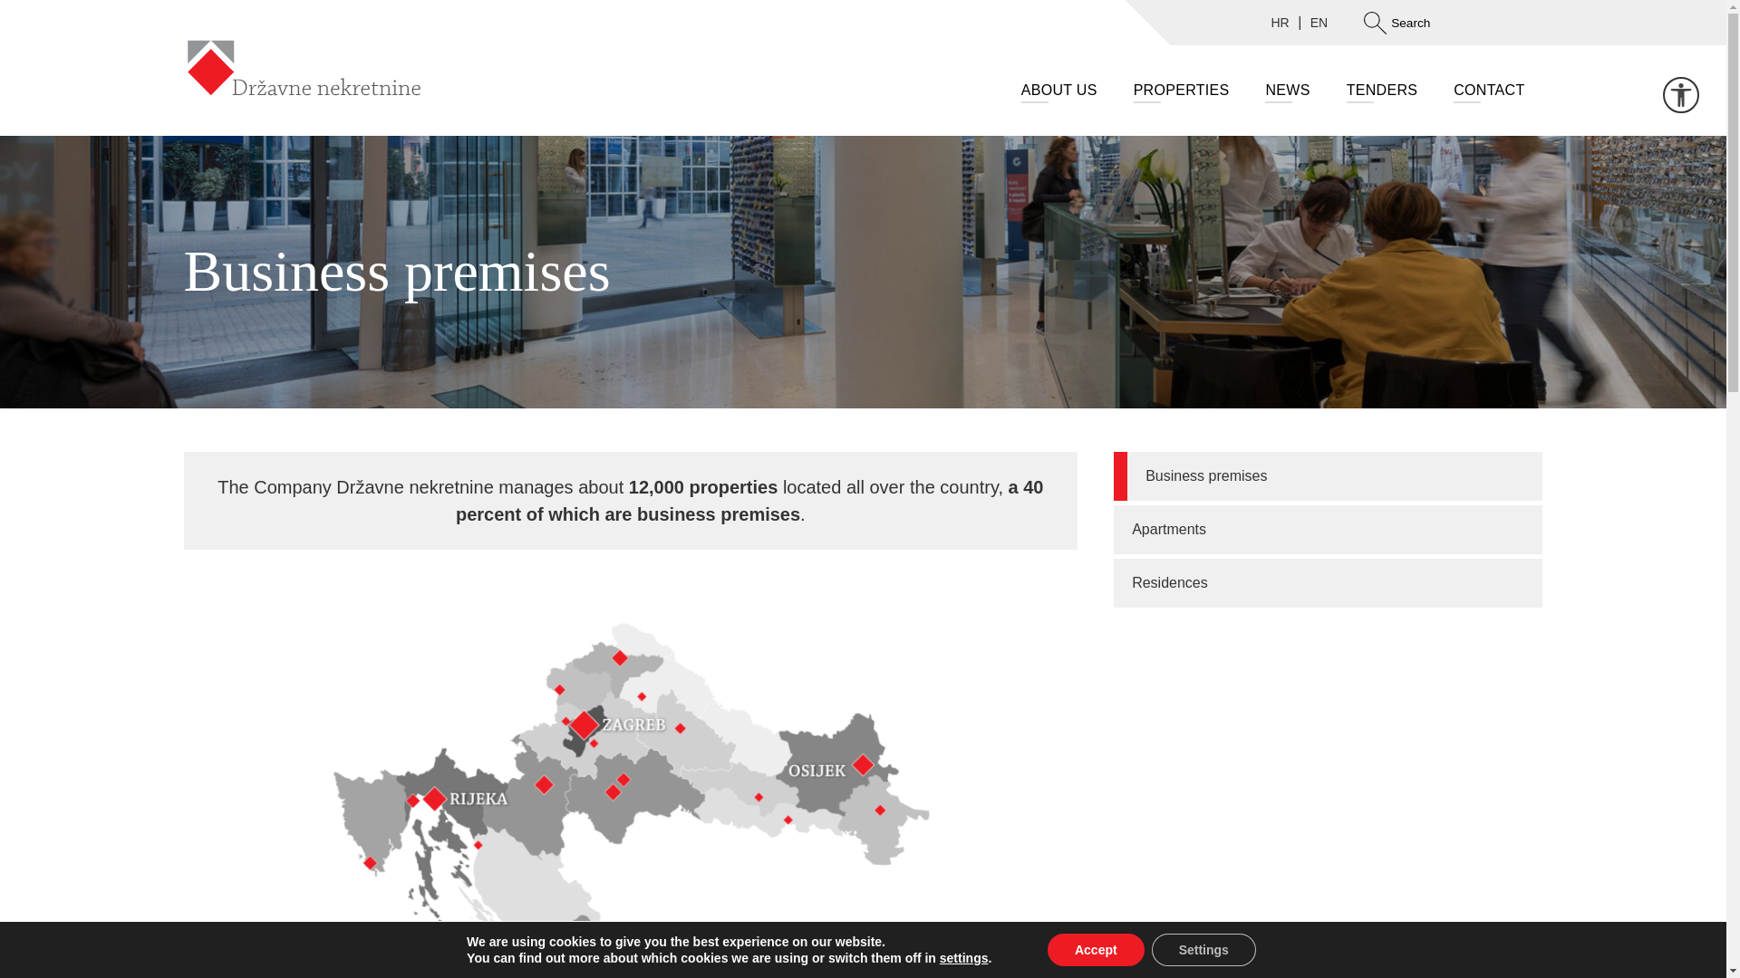 Image resolution: width=1740 pixels, height=978 pixels. Describe the element at coordinates (1327, 475) in the screenshot. I see `Business premises` at that location.